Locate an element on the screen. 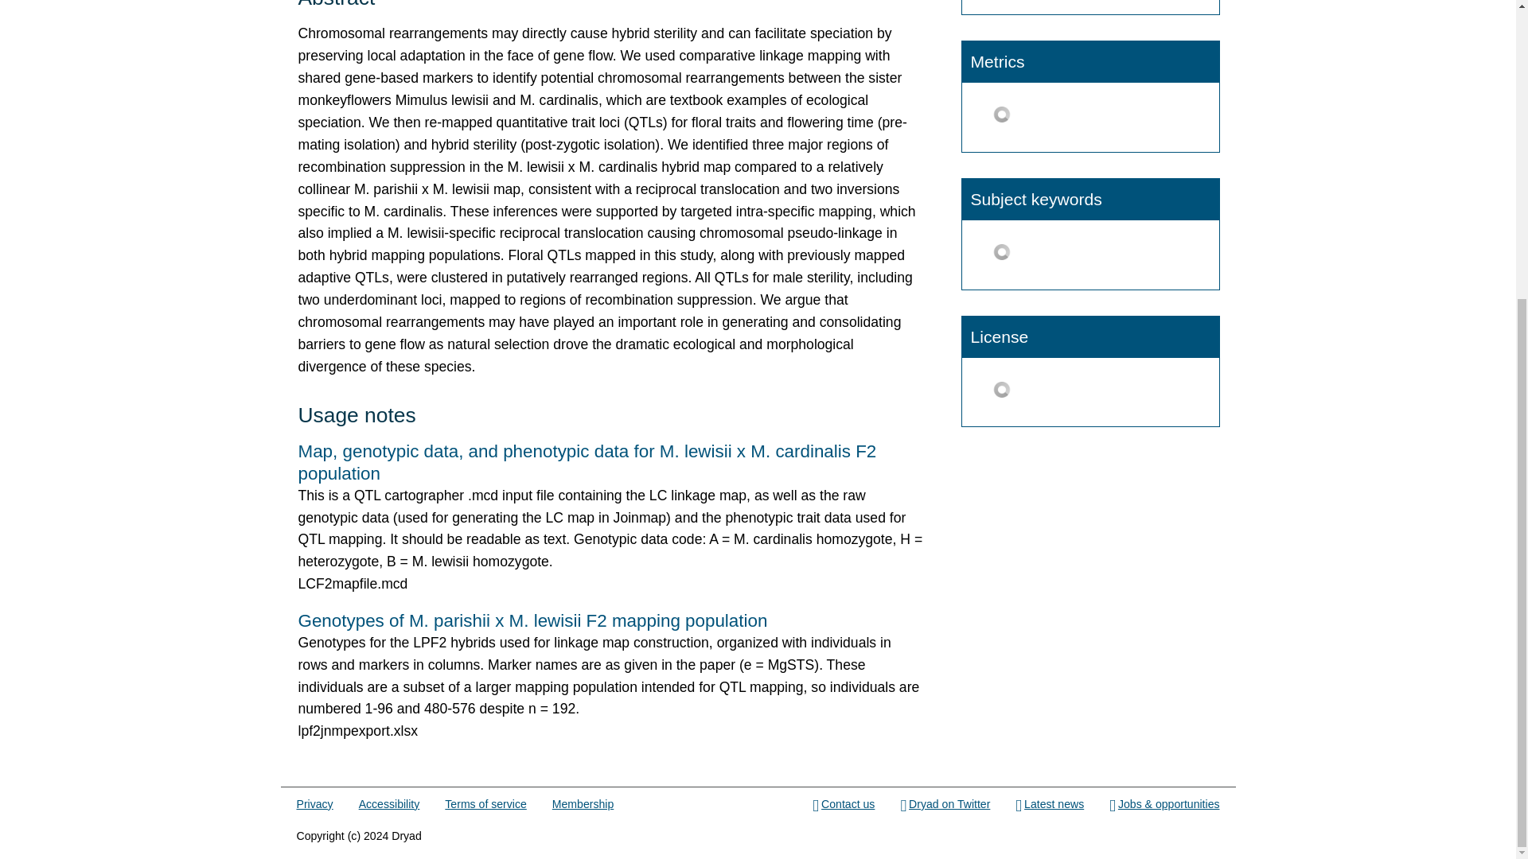 The image size is (1528, 859). Contact us is located at coordinates (844, 805).